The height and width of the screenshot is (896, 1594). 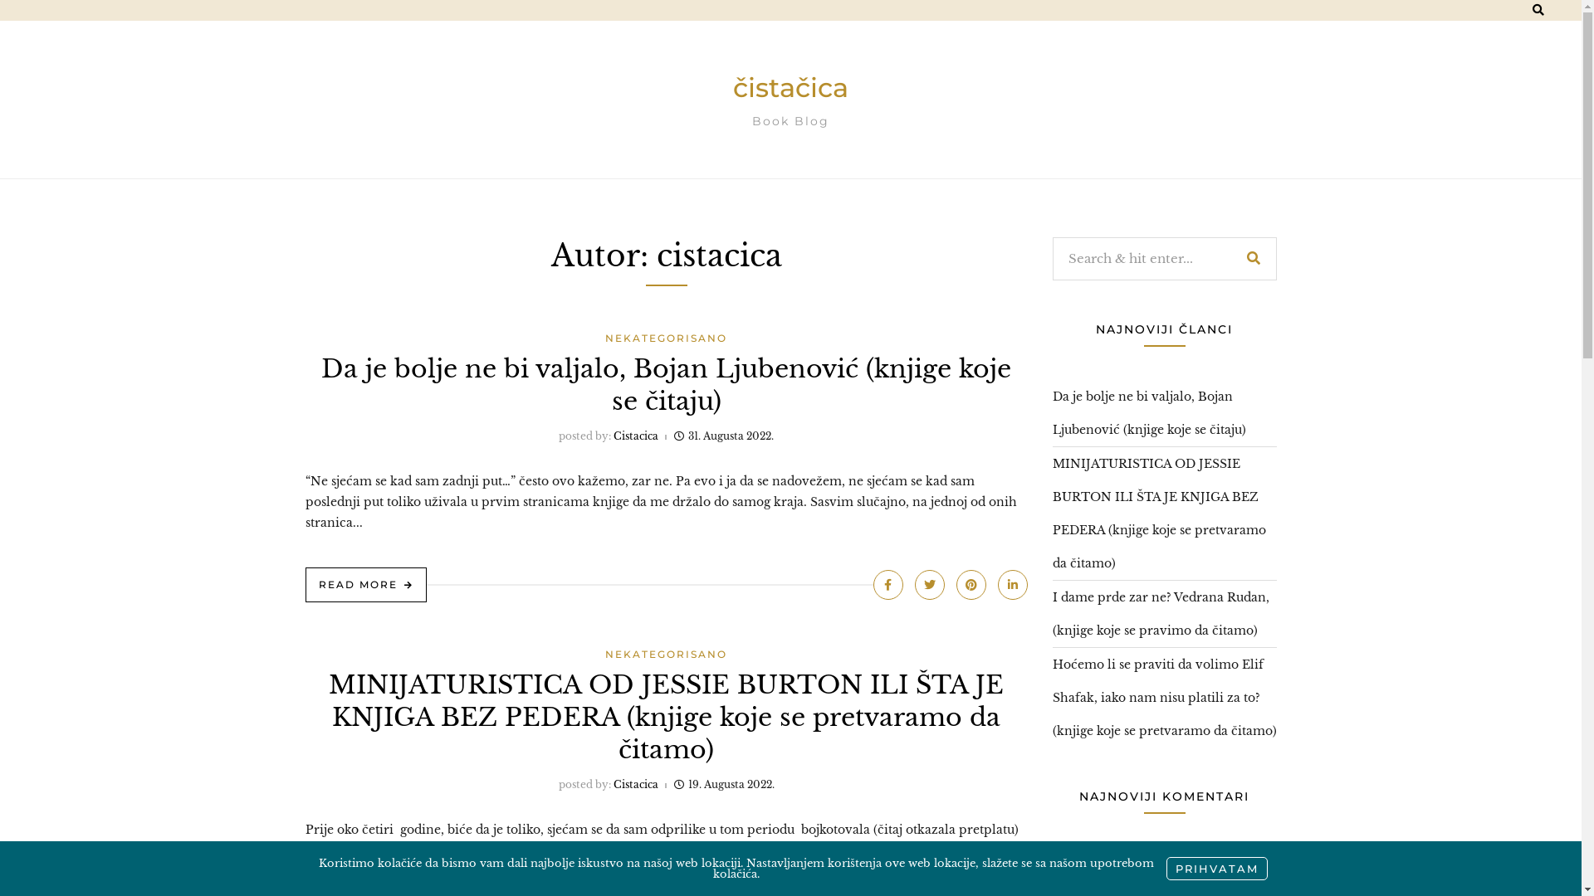 What do you see at coordinates (930, 585) in the screenshot?
I see `Click to share this post on Twitter` at bounding box center [930, 585].